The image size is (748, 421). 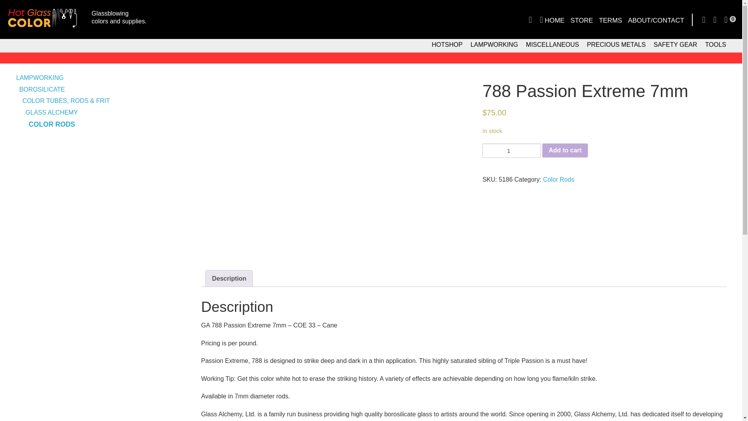 What do you see at coordinates (610, 21) in the screenshot?
I see `STORE` at bounding box center [610, 21].